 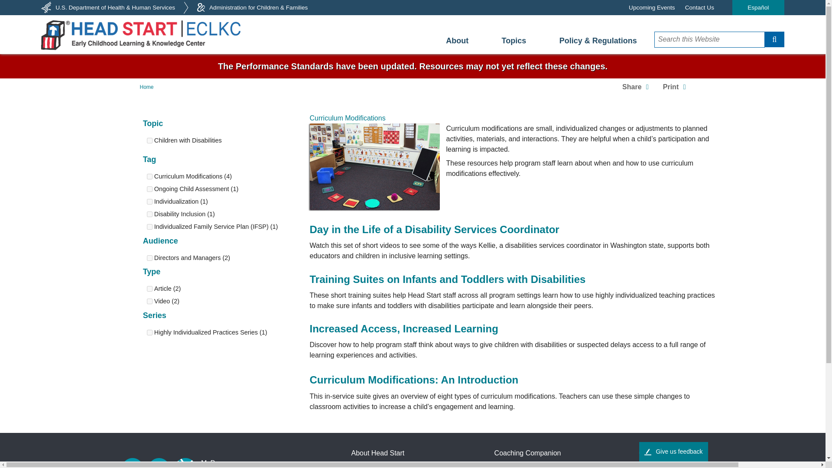 What do you see at coordinates (514, 41) in the screenshot?
I see `Topics` at bounding box center [514, 41].